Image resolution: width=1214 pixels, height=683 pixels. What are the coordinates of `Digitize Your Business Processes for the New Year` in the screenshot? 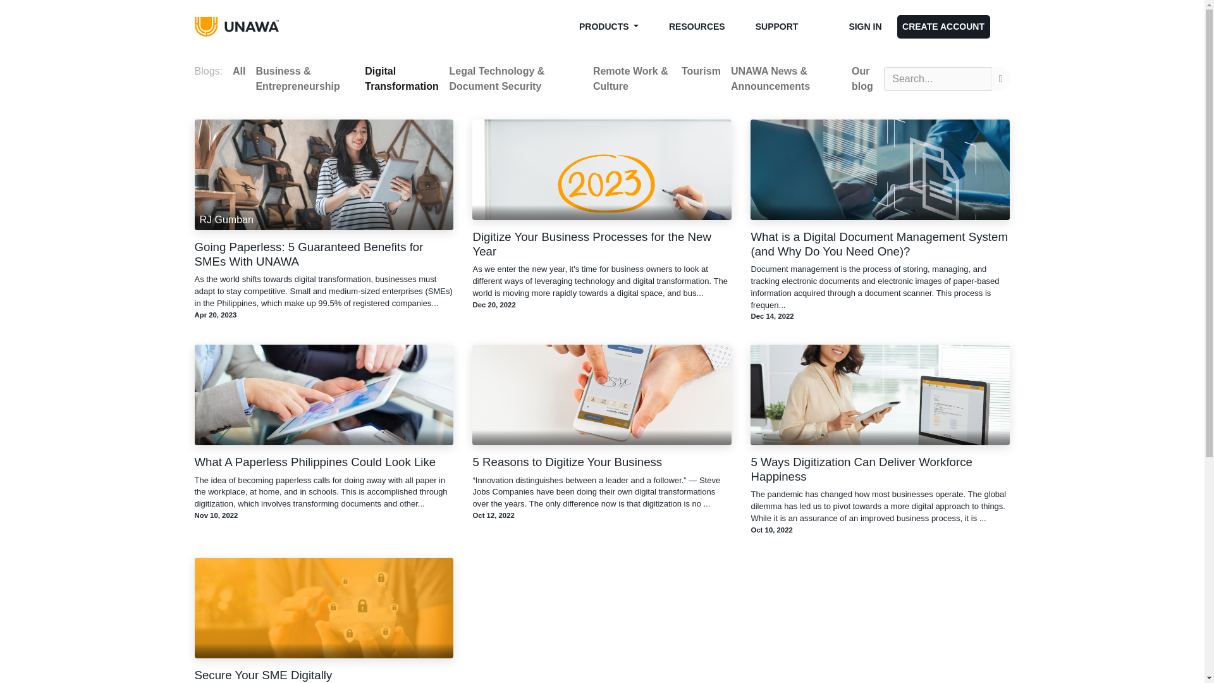 It's located at (602, 244).